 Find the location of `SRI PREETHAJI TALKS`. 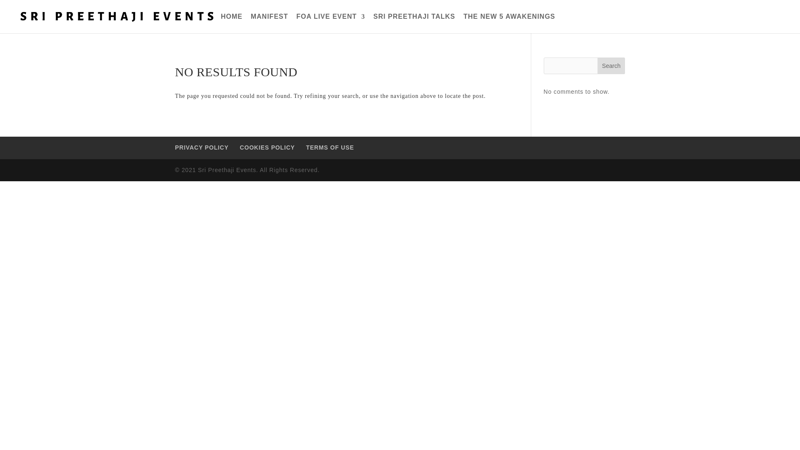

SRI PREETHAJI TALKS is located at coordinates (414, 23).